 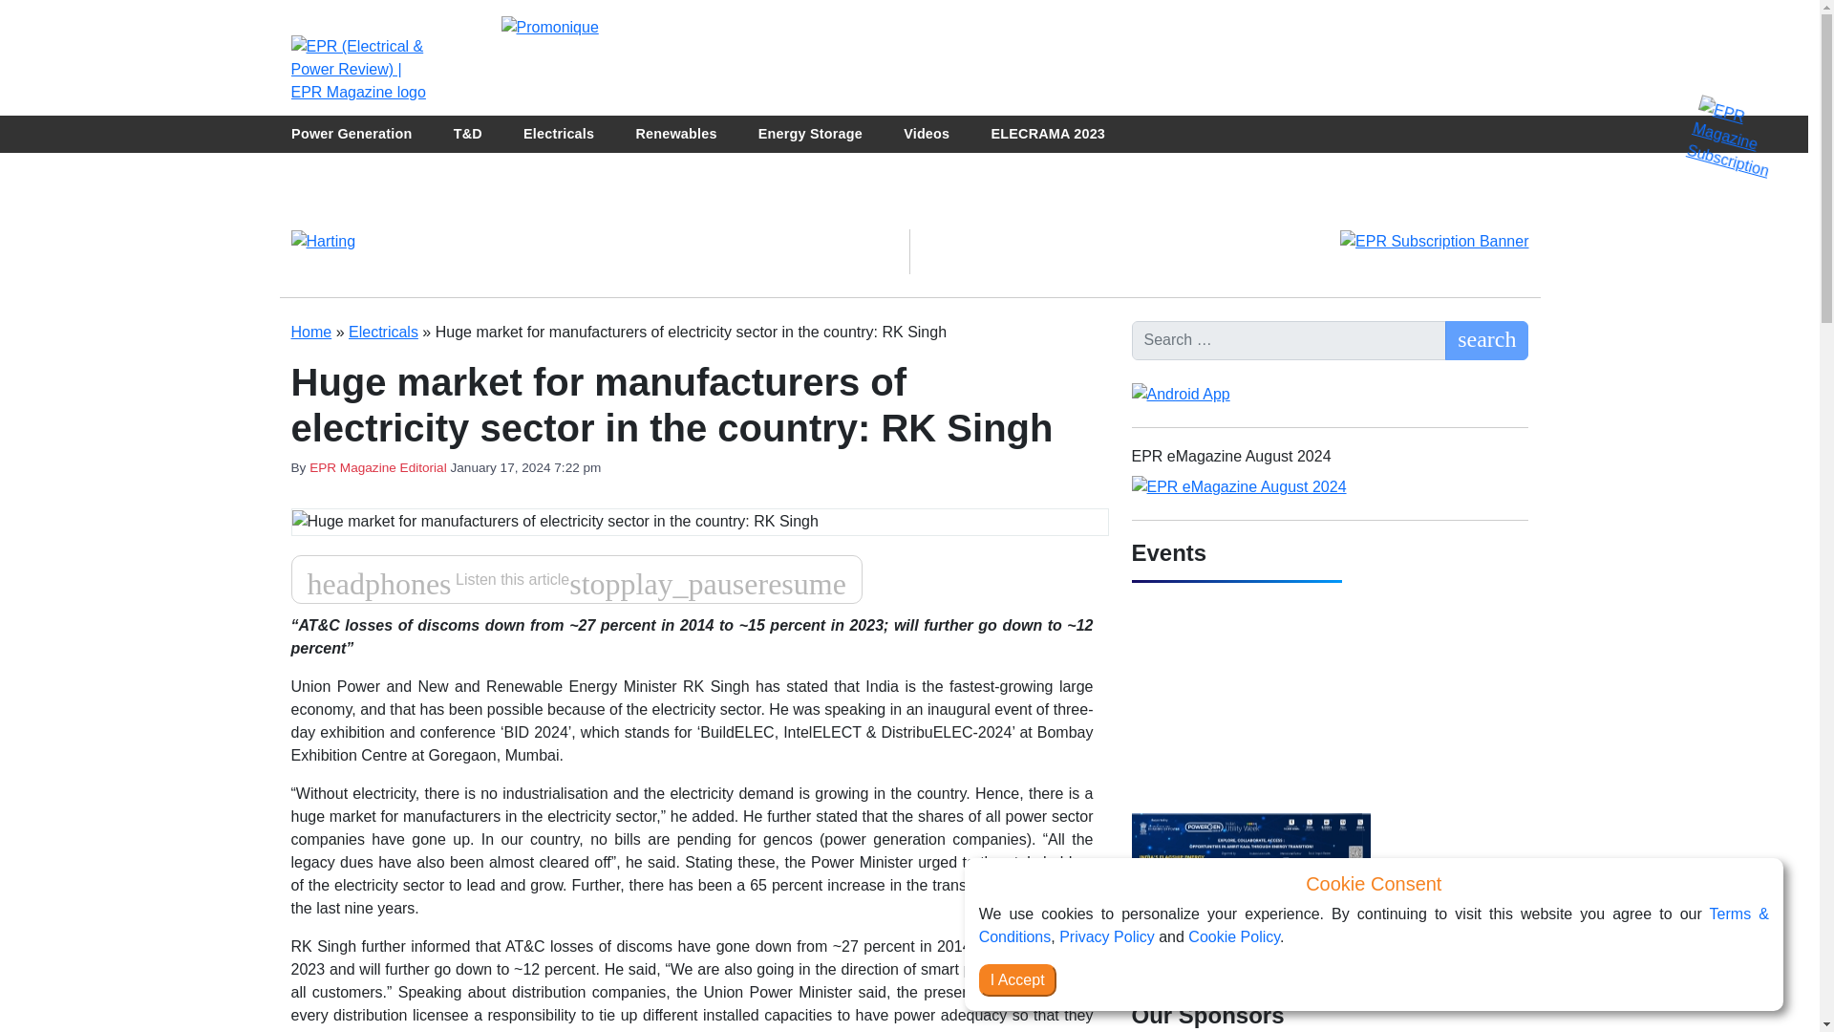 I want to click on headphones Listen this article, so click(x=439, y=575).